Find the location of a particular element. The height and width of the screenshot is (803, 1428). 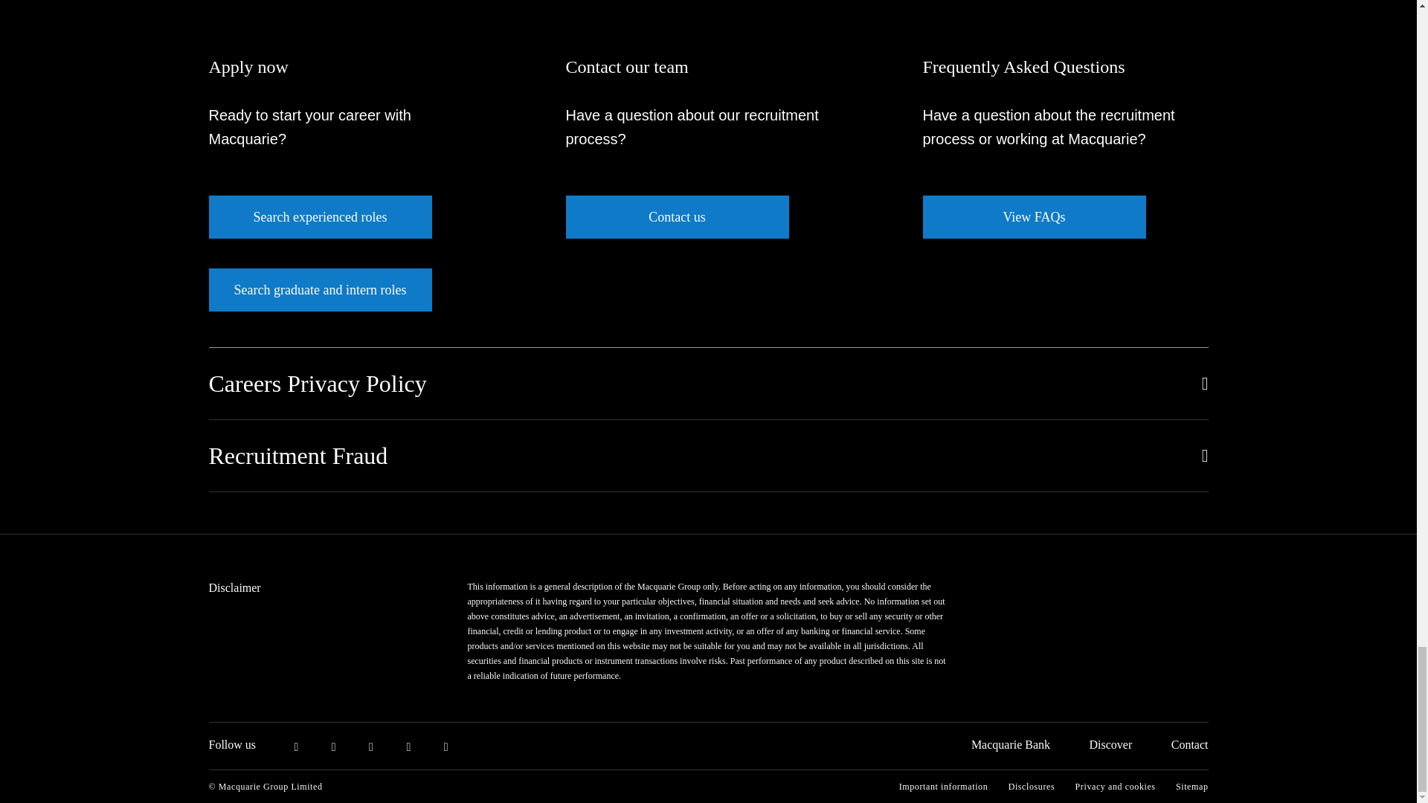

Search graduate and intern roles is located at coordinates (320, 290).